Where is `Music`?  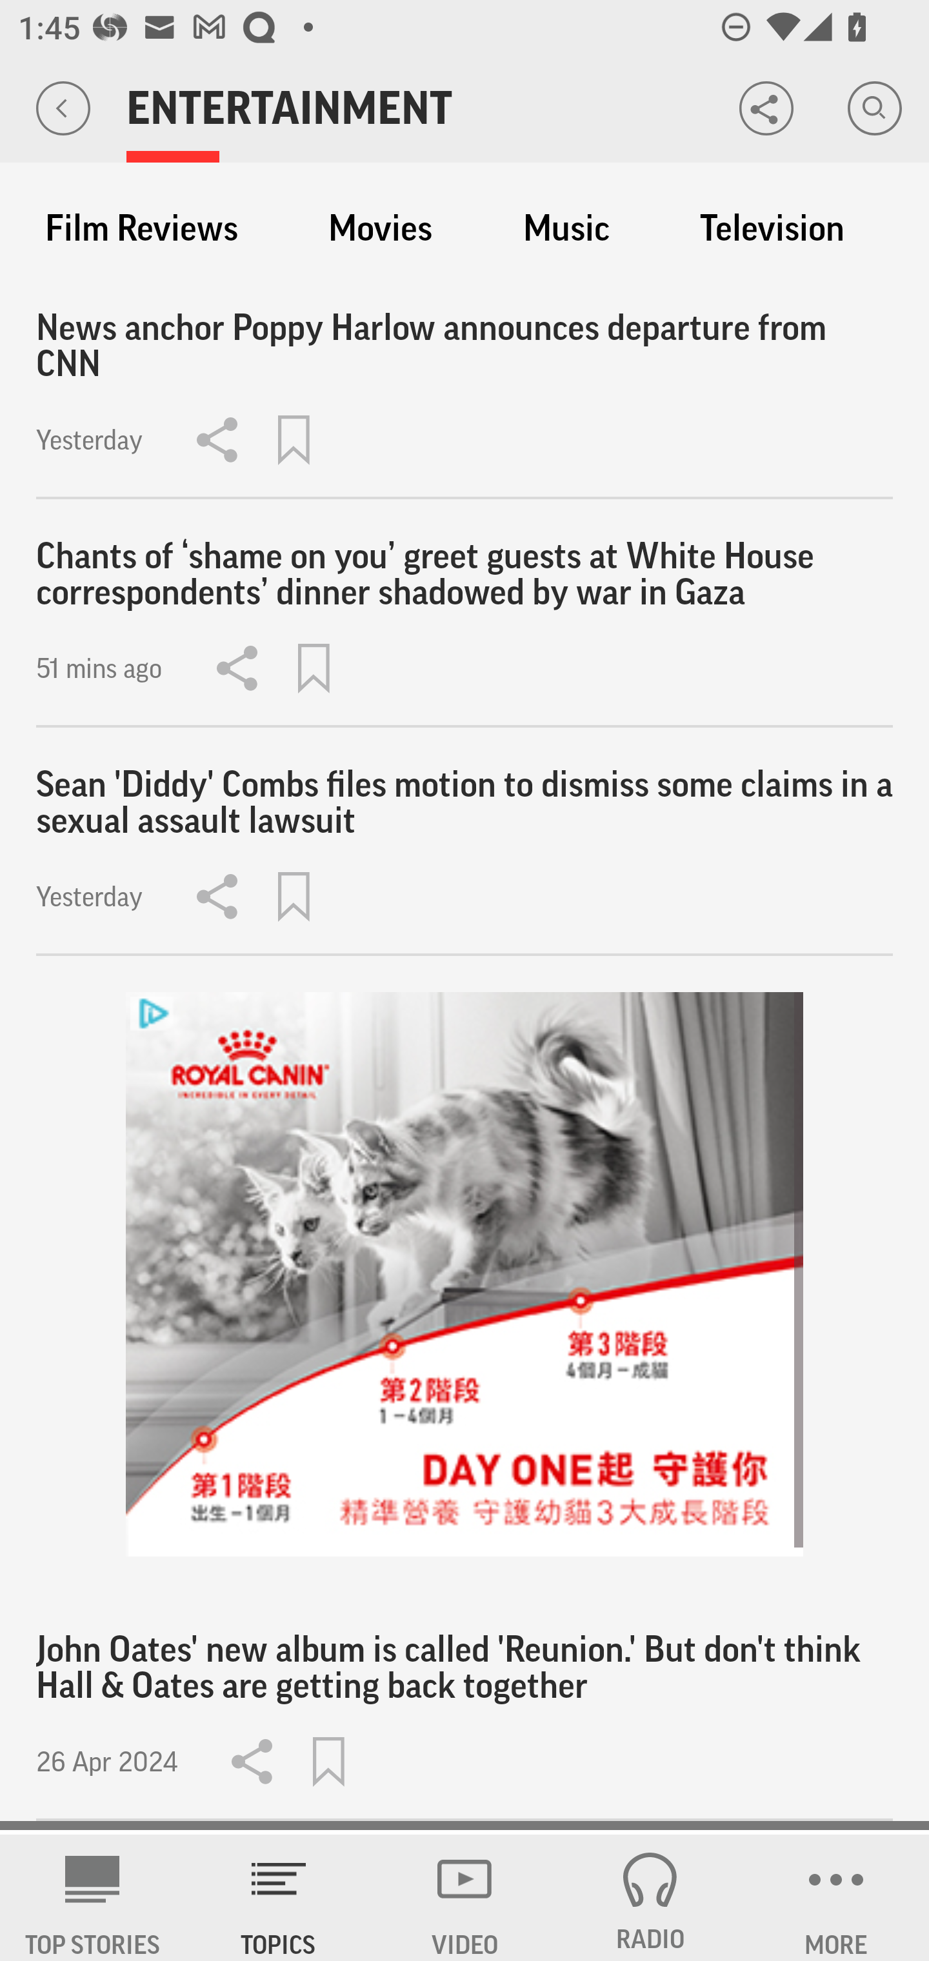
Music is located at coordinates (566, 228).